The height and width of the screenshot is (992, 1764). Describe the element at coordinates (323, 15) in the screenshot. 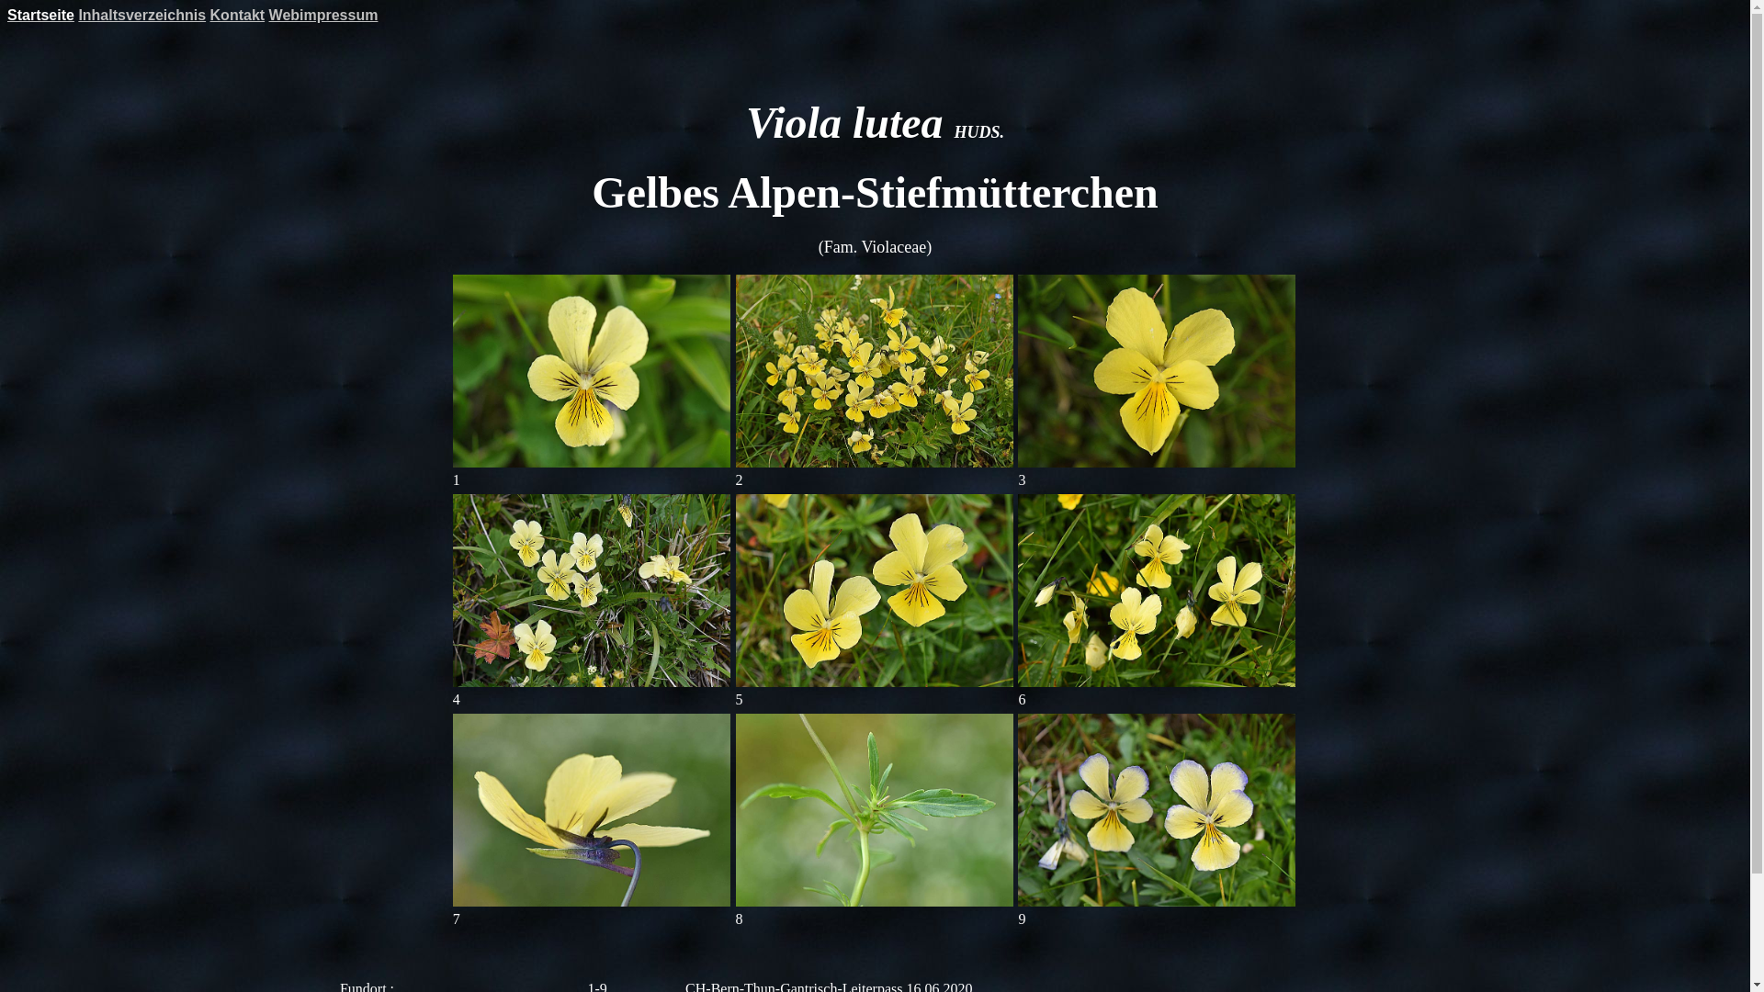

I see `Webimpressum` at that location.